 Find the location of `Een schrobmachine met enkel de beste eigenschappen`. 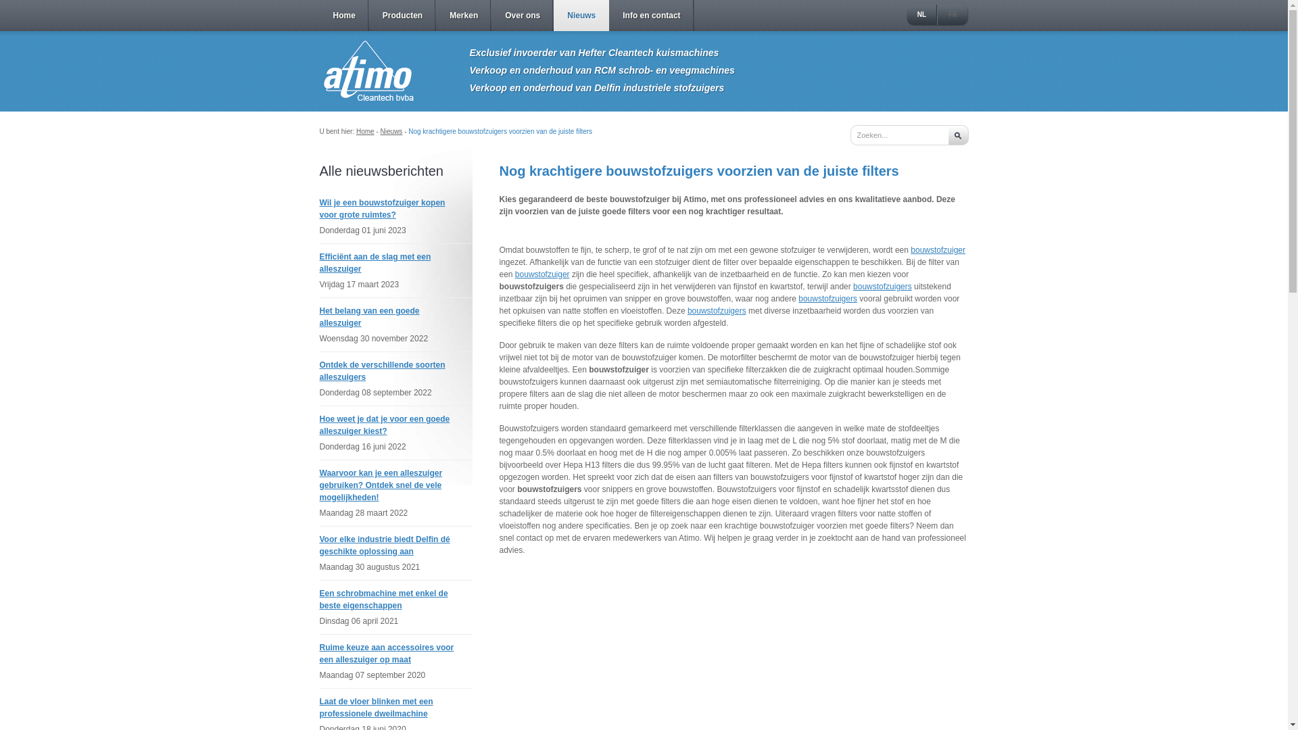

Een schrobmachine met enkel de beste eigenschappen is located at coordinates (383, 600).